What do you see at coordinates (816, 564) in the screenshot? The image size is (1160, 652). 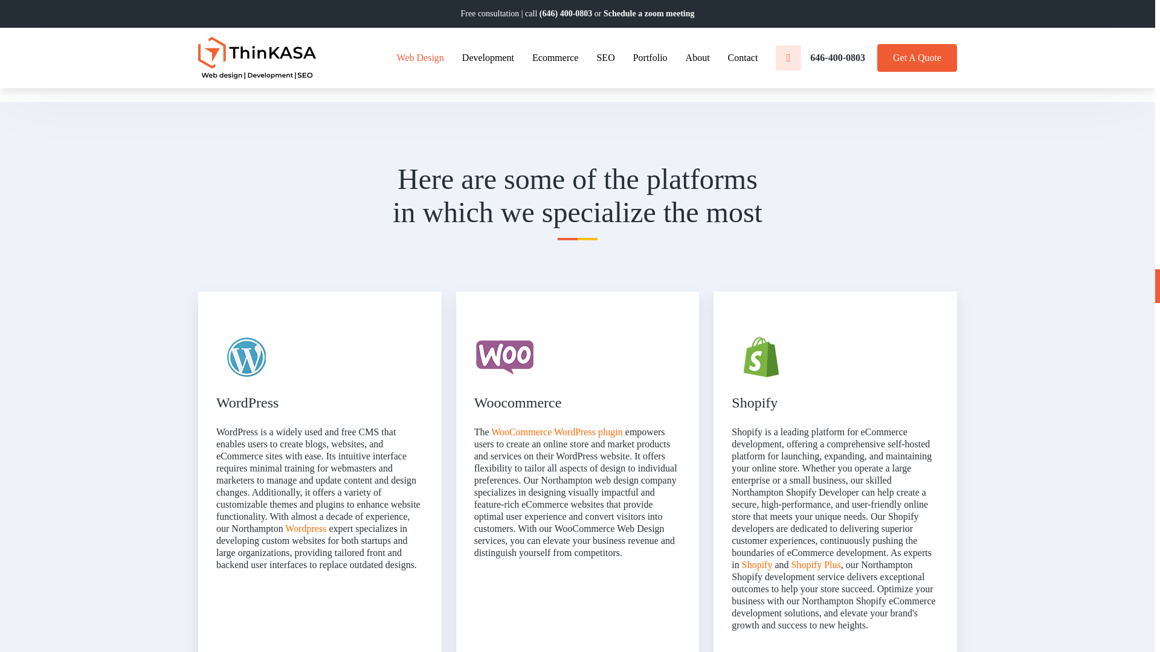 I see `Shopify Plus` at bounding box center [816, 564].